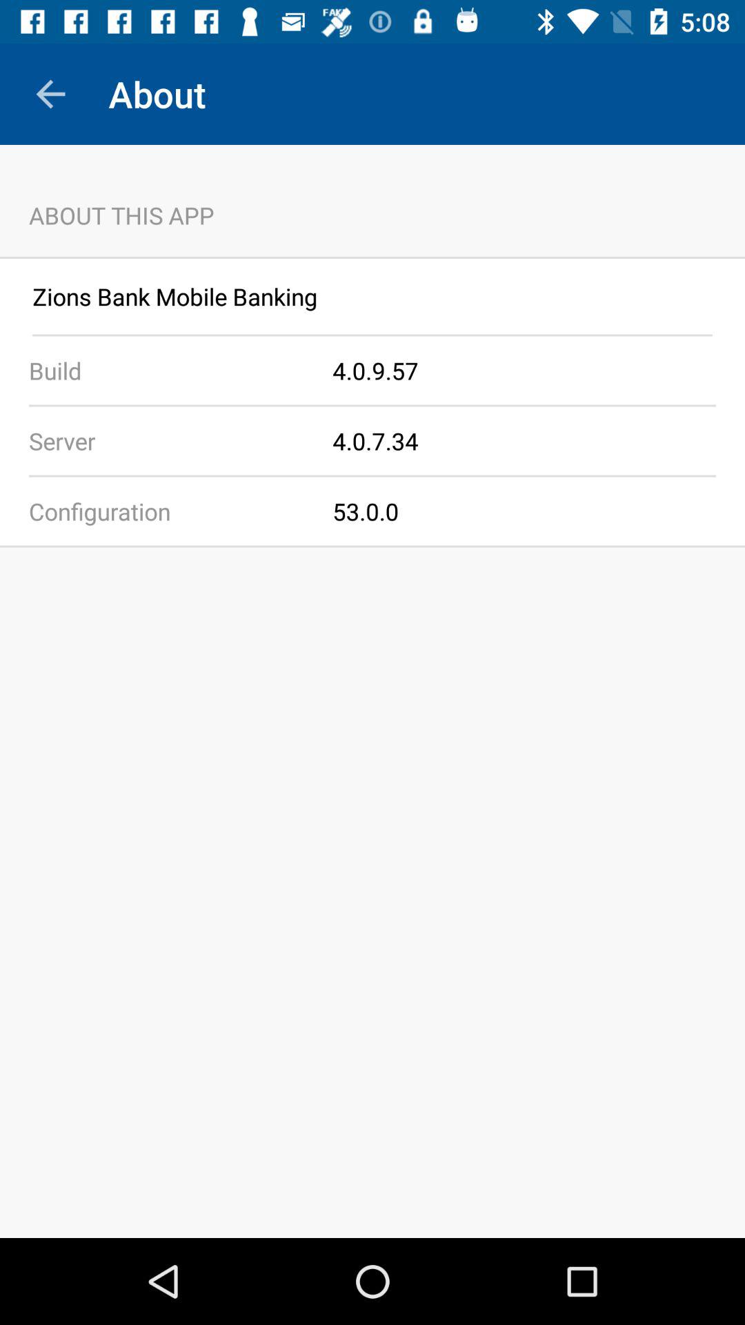 This screenshot has height=1325, width=745. Describe the element at coordinates (166, 440) in the screenshot. I see `turn off server icon` at that location.